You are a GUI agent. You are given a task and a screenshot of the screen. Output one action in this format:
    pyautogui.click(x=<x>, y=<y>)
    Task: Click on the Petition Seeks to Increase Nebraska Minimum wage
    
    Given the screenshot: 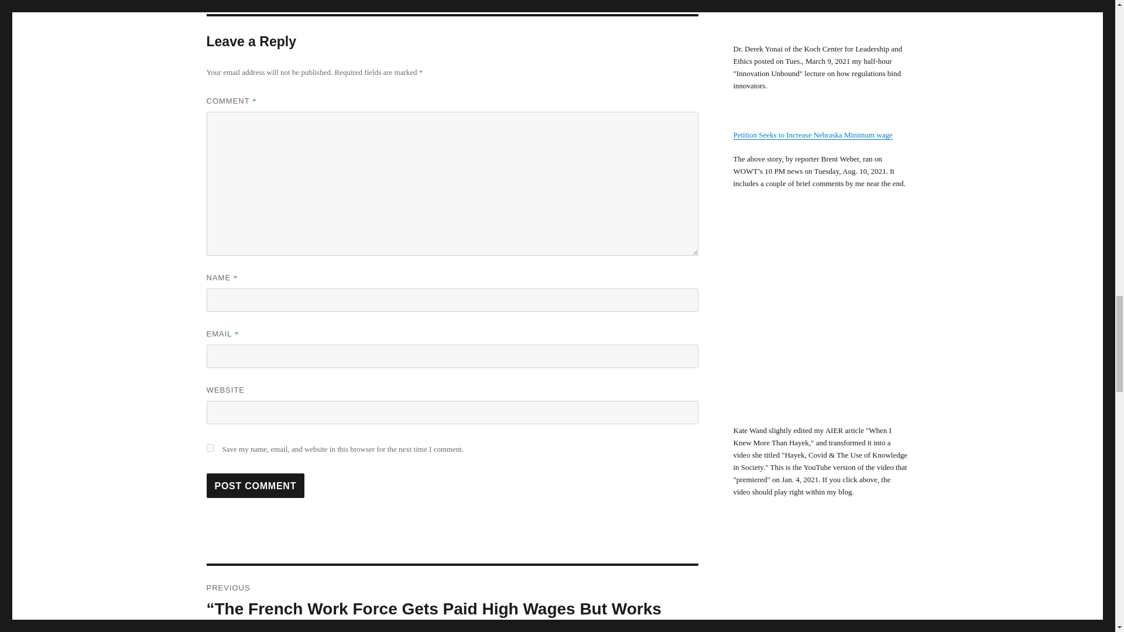 What is the action you would take?
    pyautogui.click(x=813, y=134)
    